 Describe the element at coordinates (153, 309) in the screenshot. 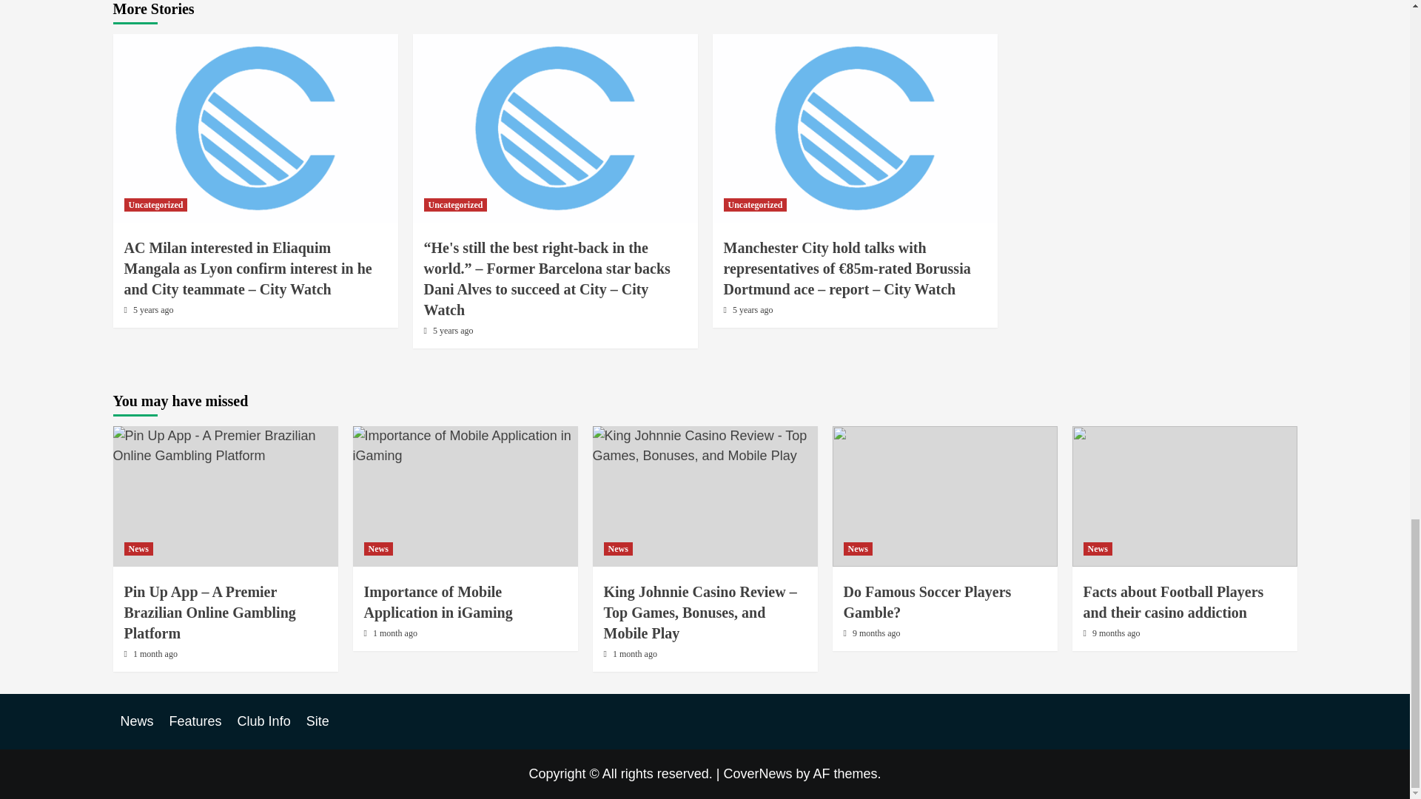

I see `5 years ago` at that location.